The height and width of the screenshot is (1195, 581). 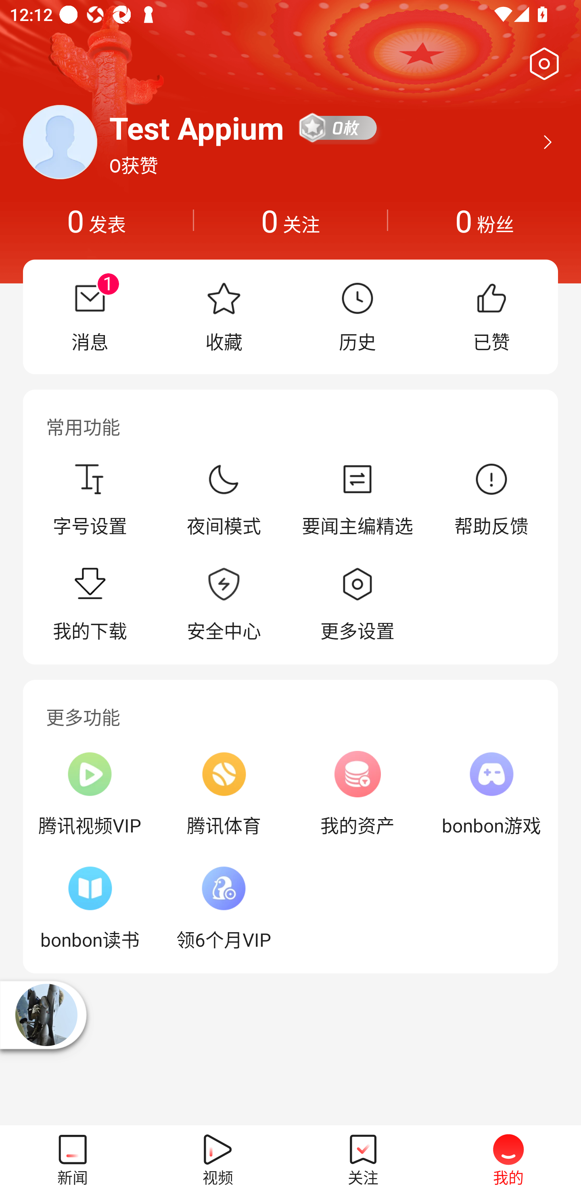 What do you see at coordinates (491, 794) in the screenshot?
I see `bonbon游戏，可点击` at bounding box center [491, 794].